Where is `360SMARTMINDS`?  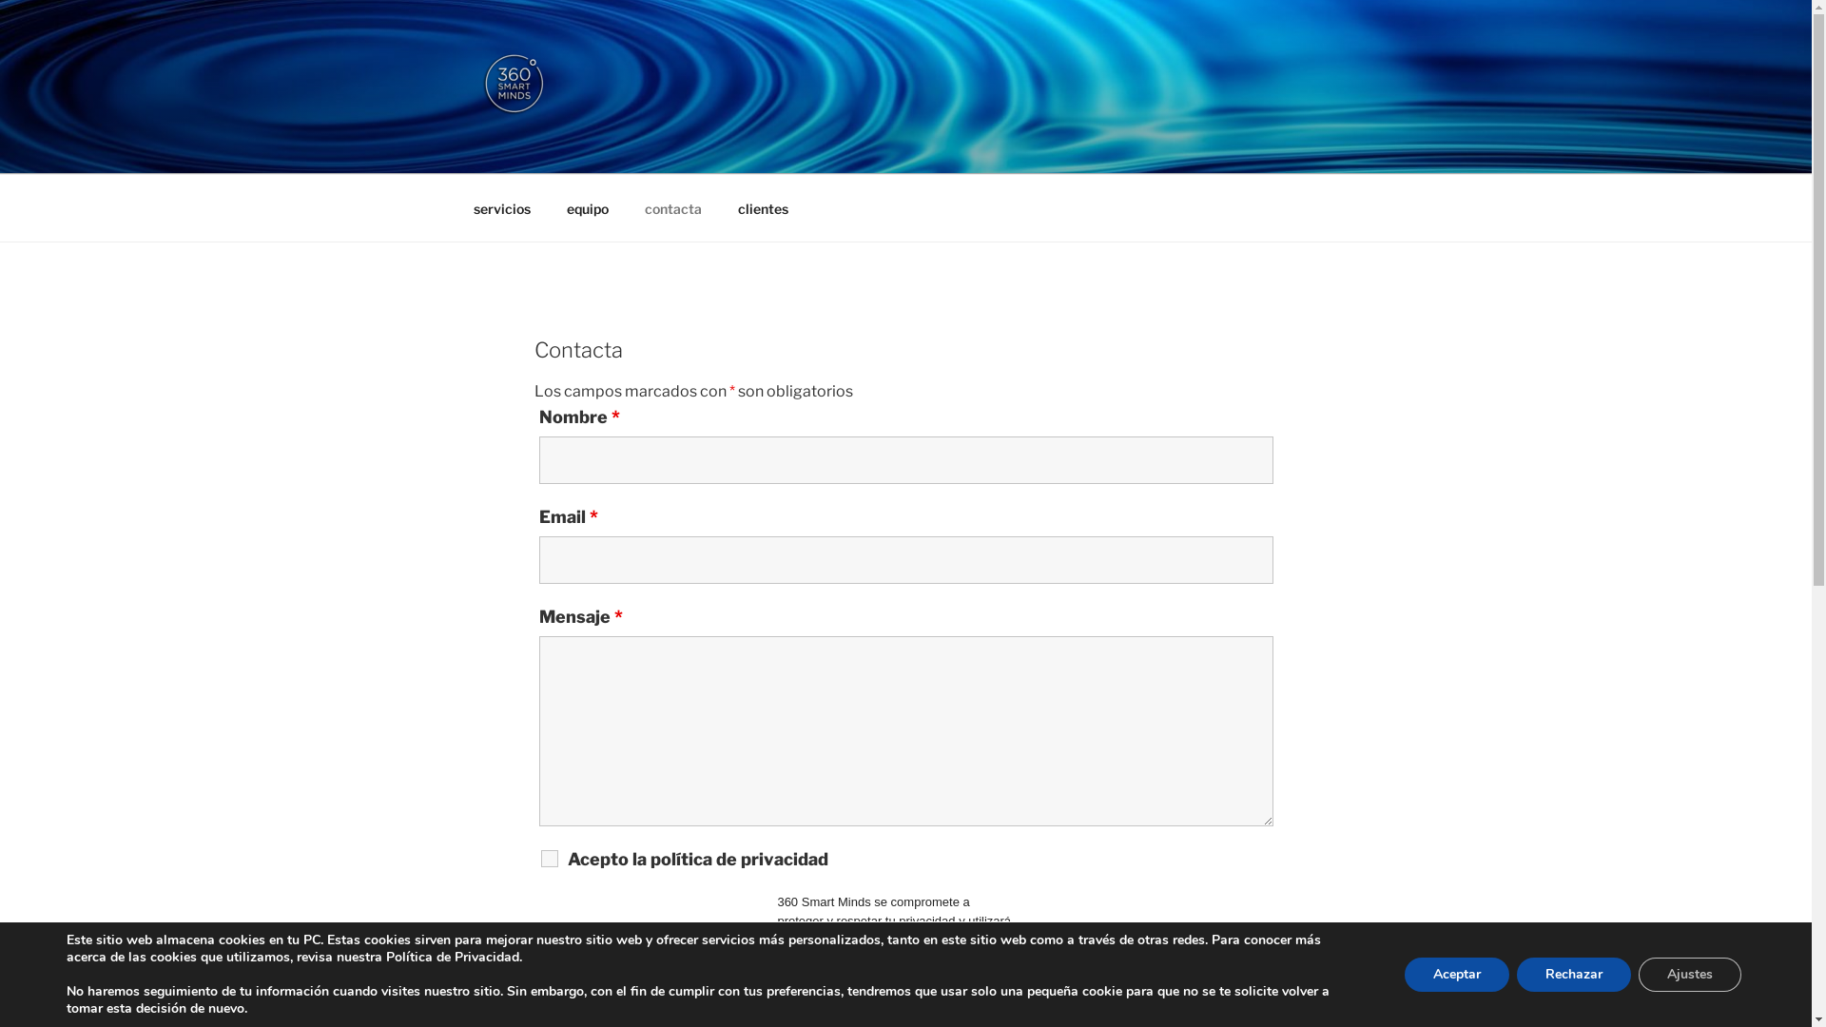 360SMARTMINDS is located at coordinates (654, 149).